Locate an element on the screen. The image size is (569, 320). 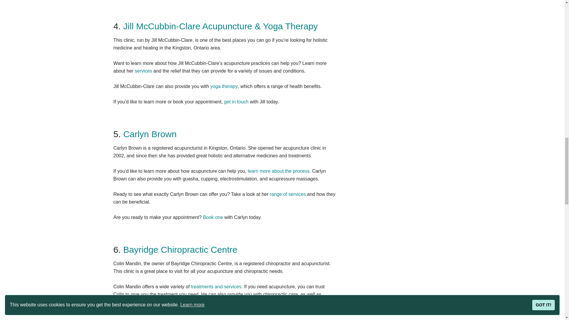
yoga therapy is located at coordinates (224, 86).